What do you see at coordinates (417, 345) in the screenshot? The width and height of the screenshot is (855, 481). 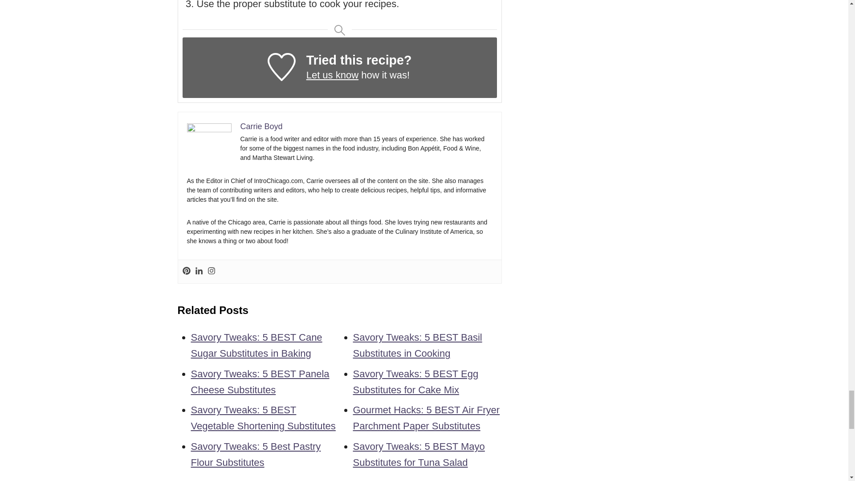 I see `Savory Tweaks: 5 BEST Basil Substitutes in Cooking` at bounding box center [417, 345].